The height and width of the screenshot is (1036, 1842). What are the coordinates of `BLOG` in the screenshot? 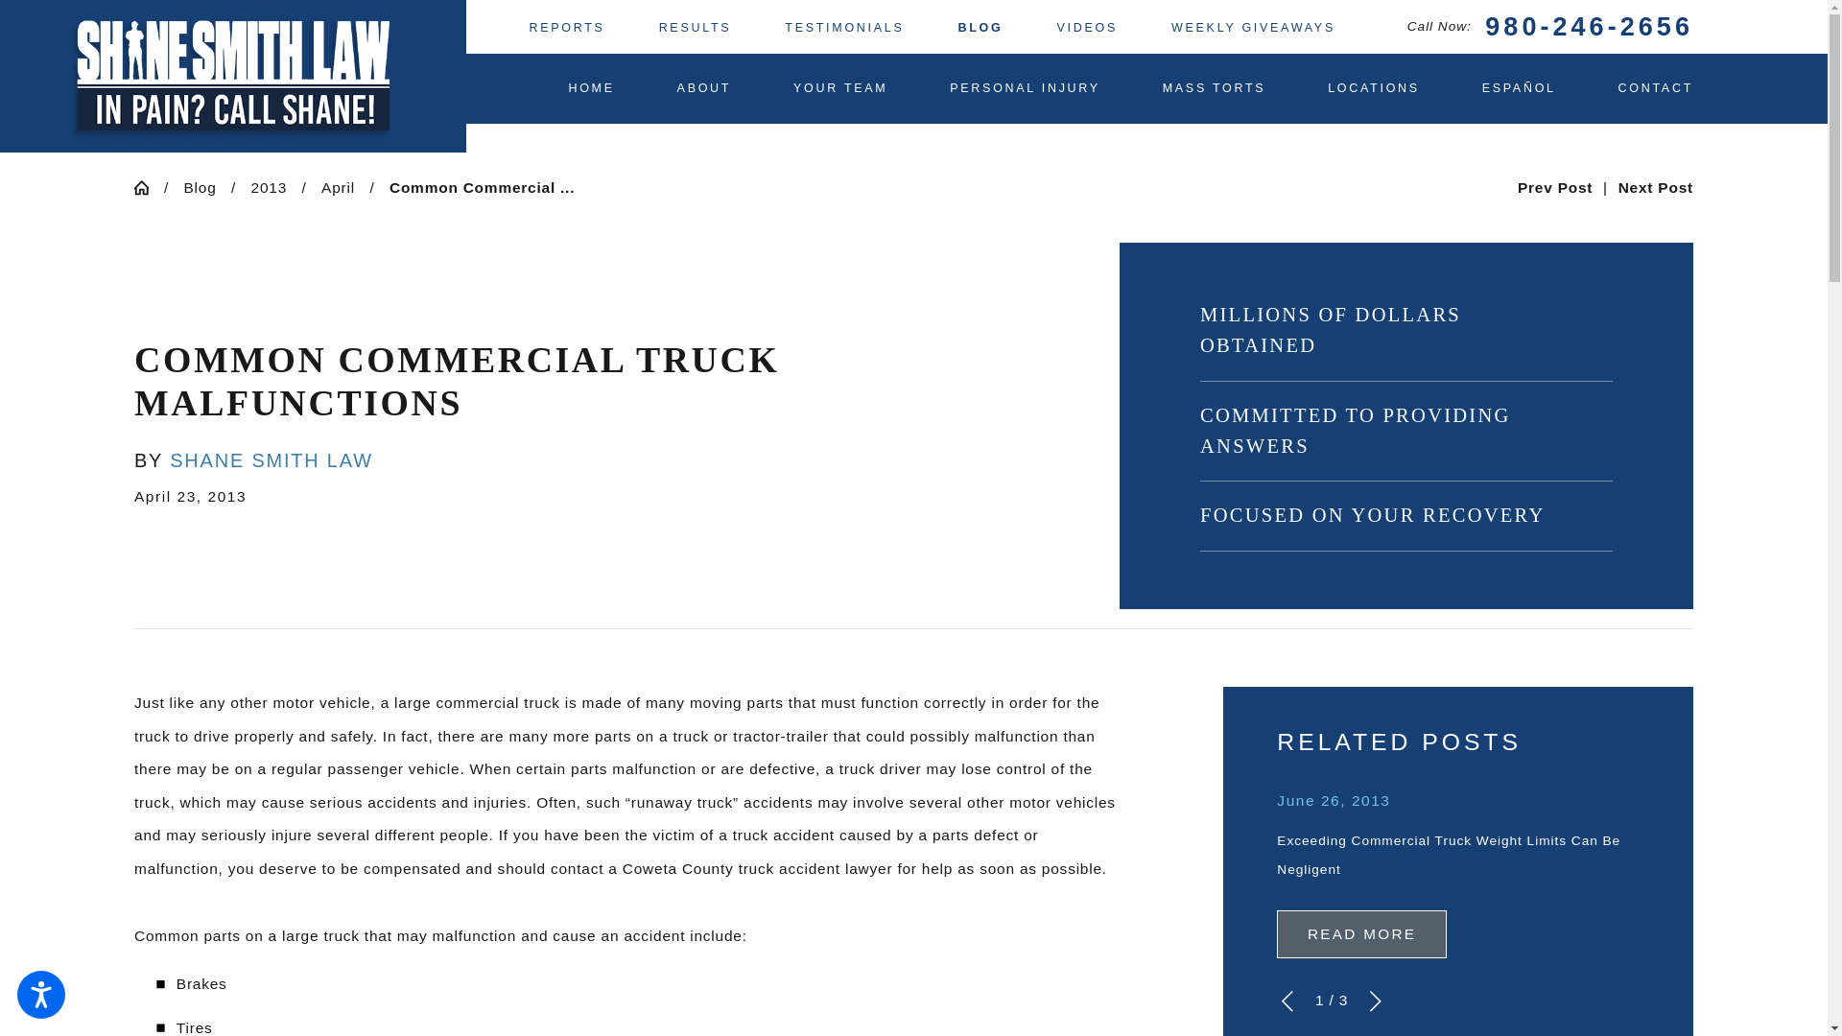 It's located at (980, 27).